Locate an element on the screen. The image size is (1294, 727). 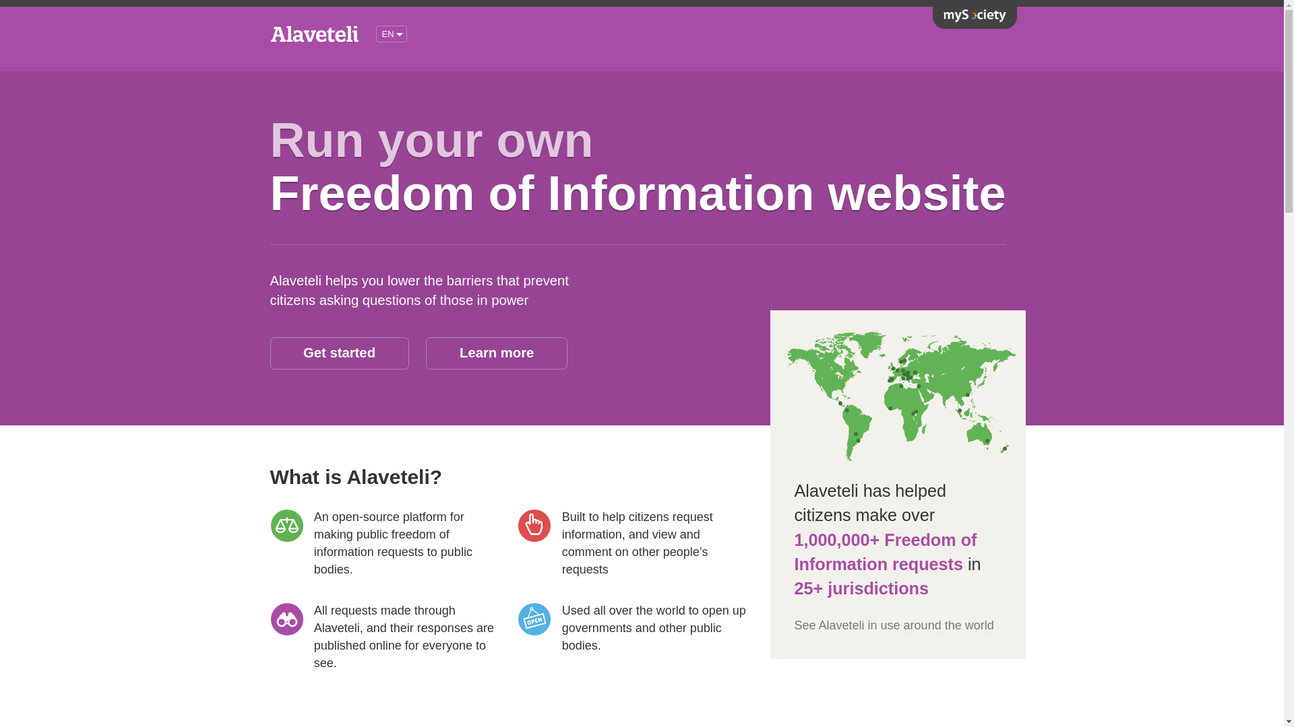
Learn more is located at coordinates (496, 353).